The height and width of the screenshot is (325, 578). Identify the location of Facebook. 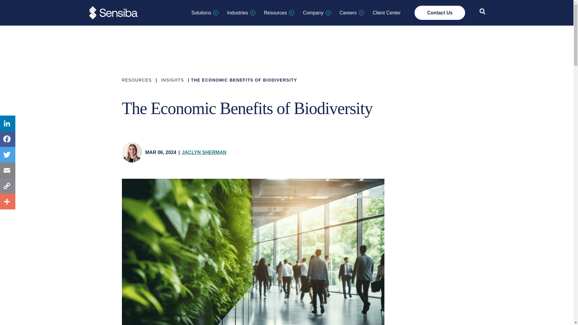
(8, 139).